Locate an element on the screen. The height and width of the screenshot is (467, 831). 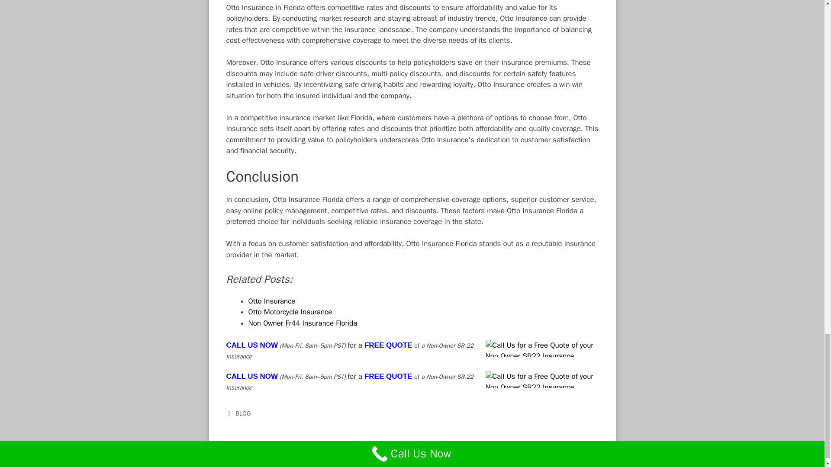
CALL US NOW is located at coordinates (252, 345).